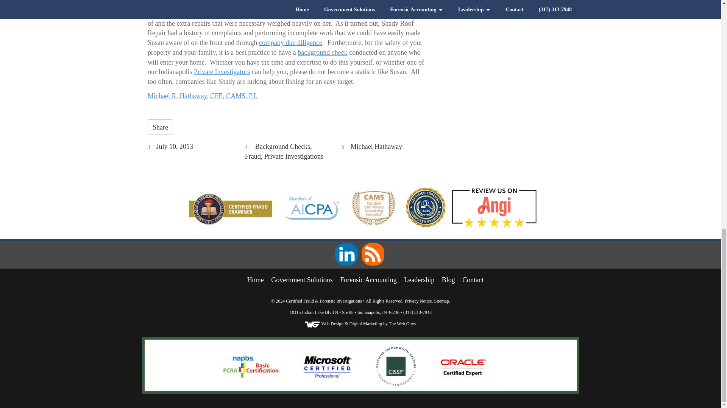 The image size is (727, 408). I want to click on Our Staff, so click(419, 280).